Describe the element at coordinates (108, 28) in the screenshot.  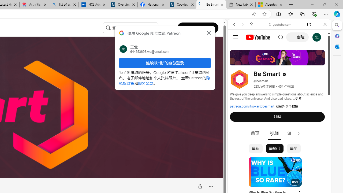
I see `Class: sc-jrQzAO inFiZu` at that location.